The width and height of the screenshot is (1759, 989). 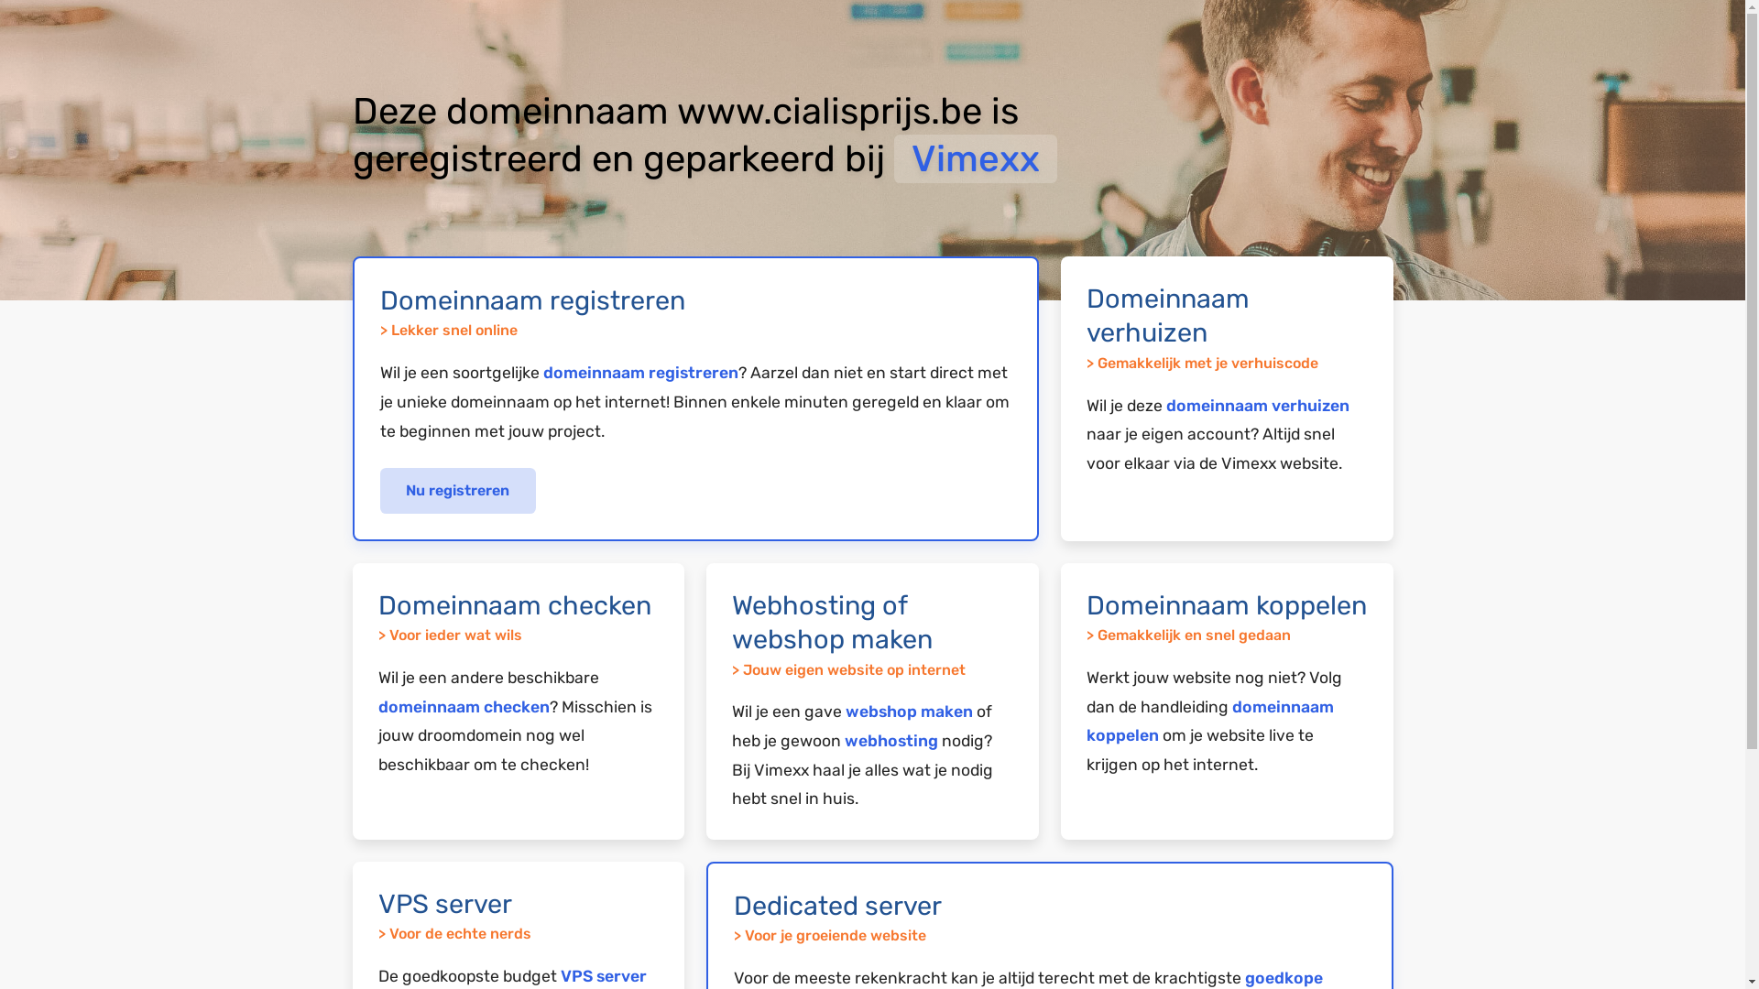 What do you see at coordinates (891, 741) in the screenshot?
I see `webhosting` at bounding box center [891, 741].